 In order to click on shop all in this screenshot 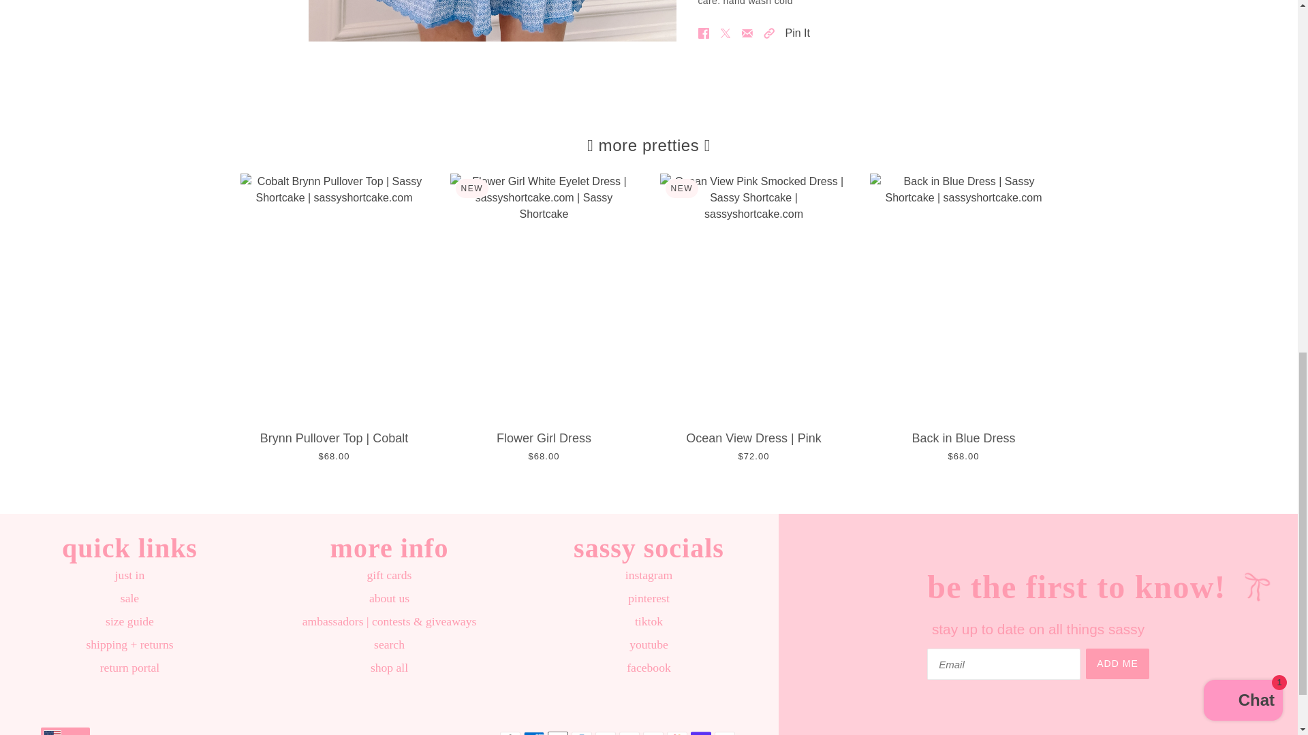, I will do `click(389, 667)`.